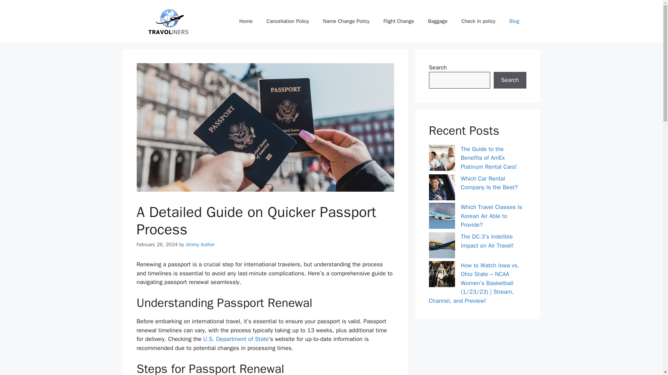  Describe the element at coordinates (399, 21) in the screenshot. I see `Flight Change` at that location.